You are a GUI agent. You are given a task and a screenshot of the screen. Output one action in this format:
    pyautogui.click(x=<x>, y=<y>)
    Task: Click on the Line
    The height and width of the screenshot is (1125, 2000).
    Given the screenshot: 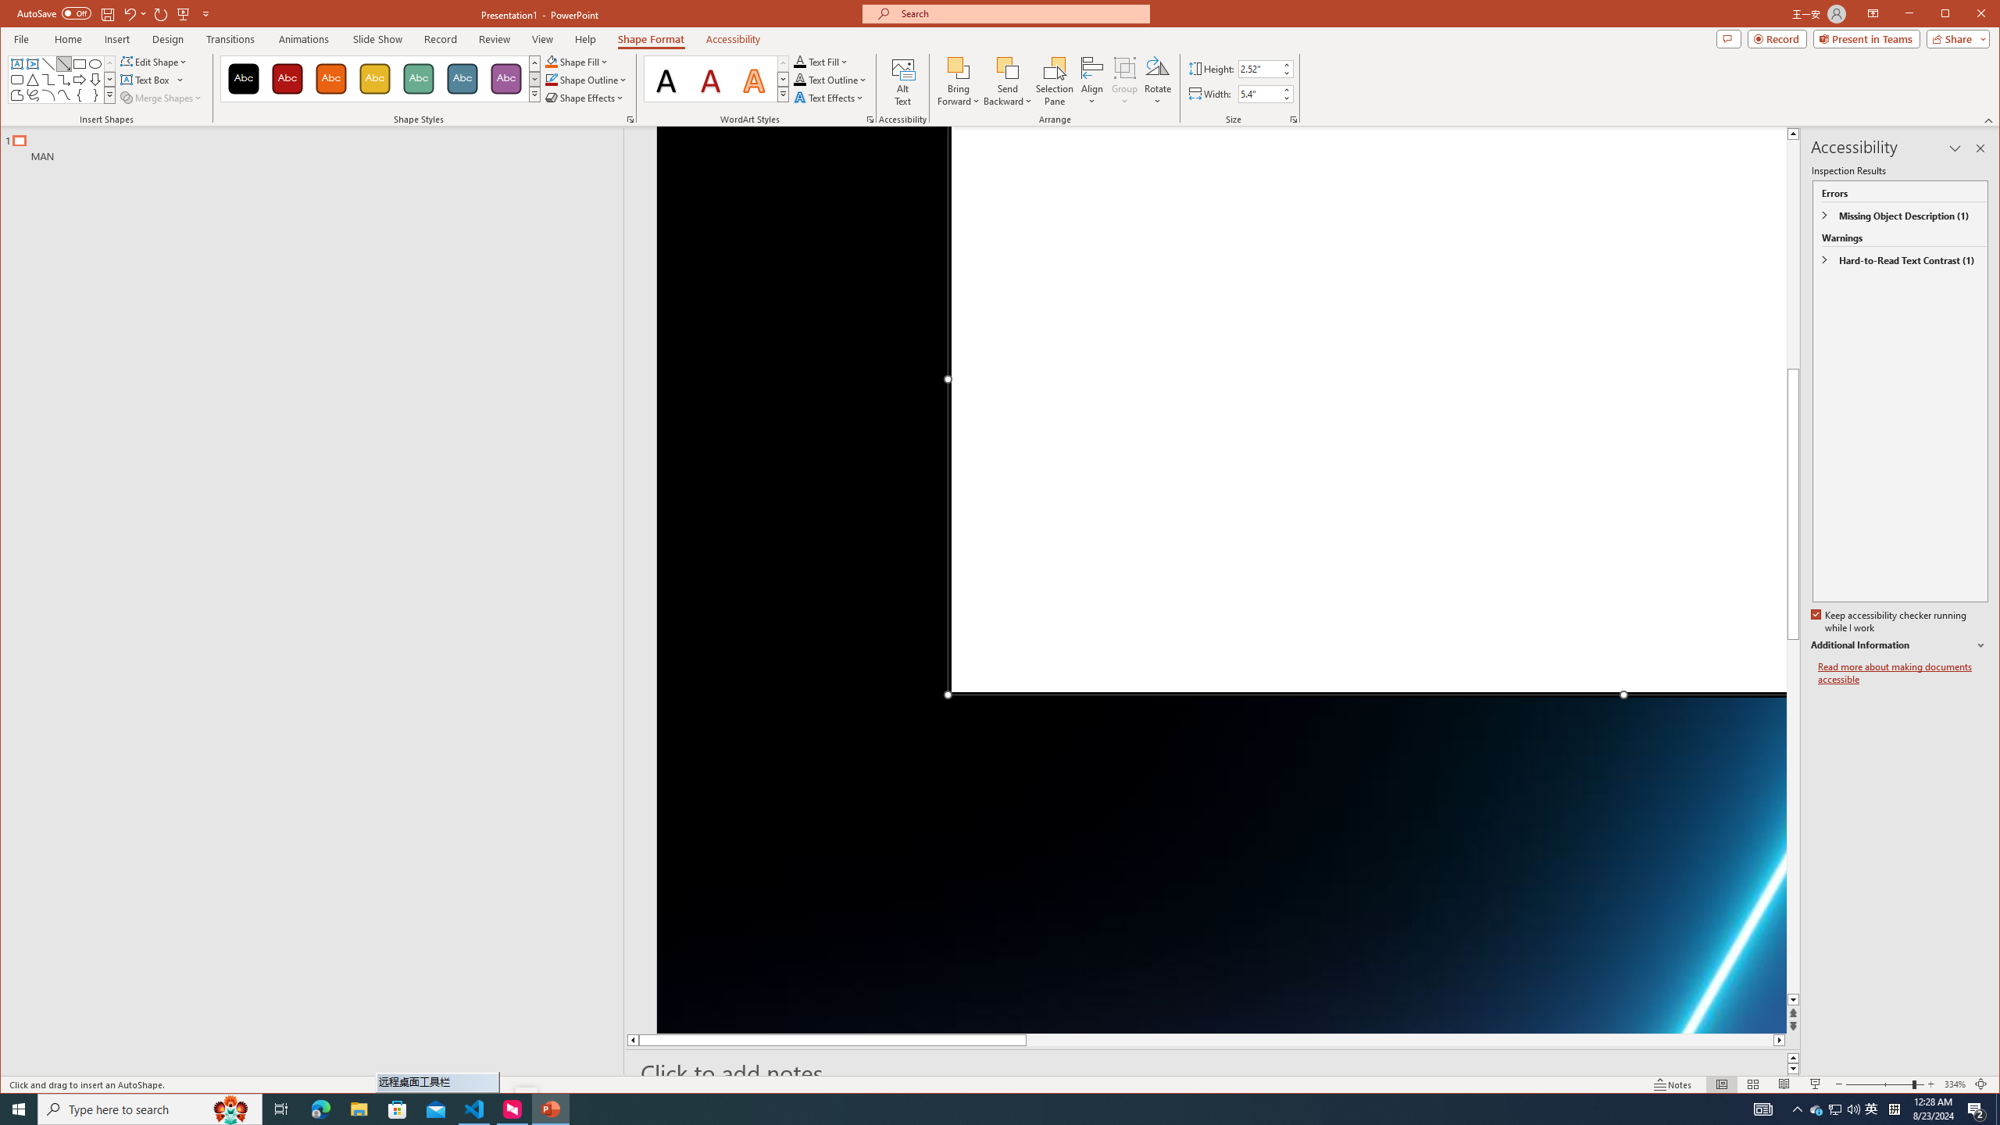 What is the action you would take?
    pyautogui.click(x=48, y=64)
    